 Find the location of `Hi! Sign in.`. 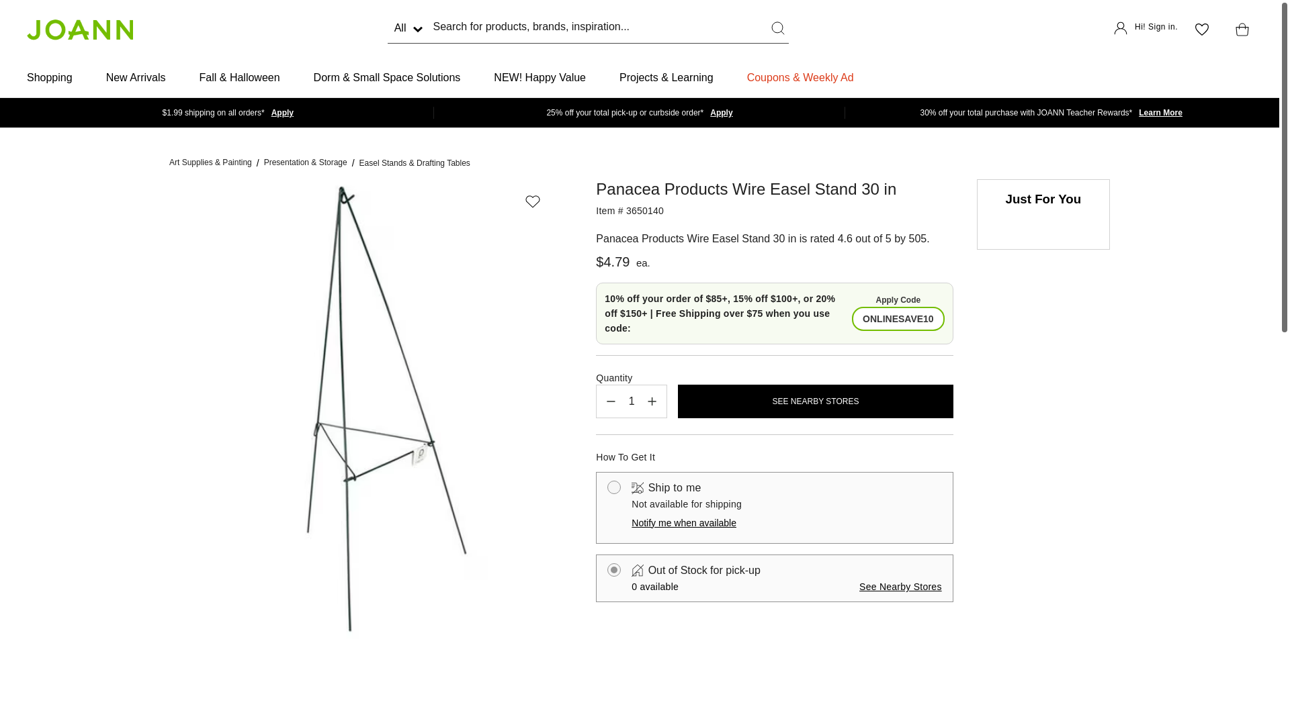

Hi! Sign in. is located at coordinates (1146, 30).